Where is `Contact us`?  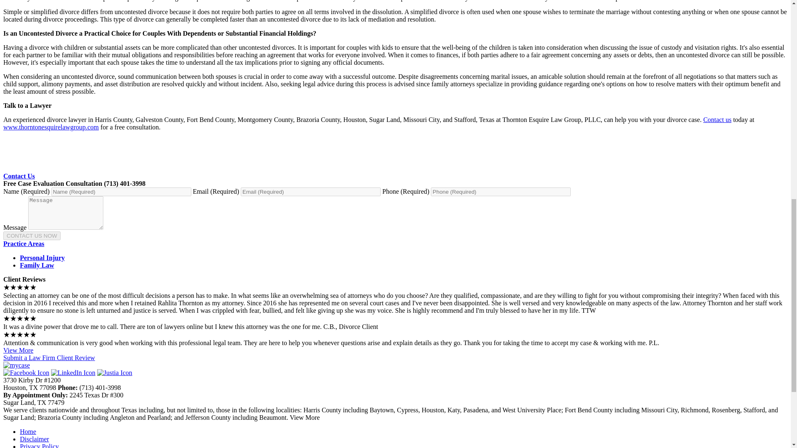 Contact us is located at coordinates (717, 119).